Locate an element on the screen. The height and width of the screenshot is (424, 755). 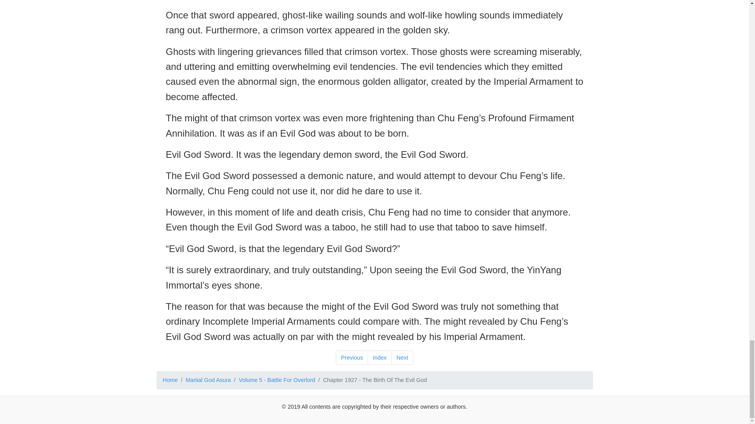
Martial God Asura is located at coordinates (208, 380).